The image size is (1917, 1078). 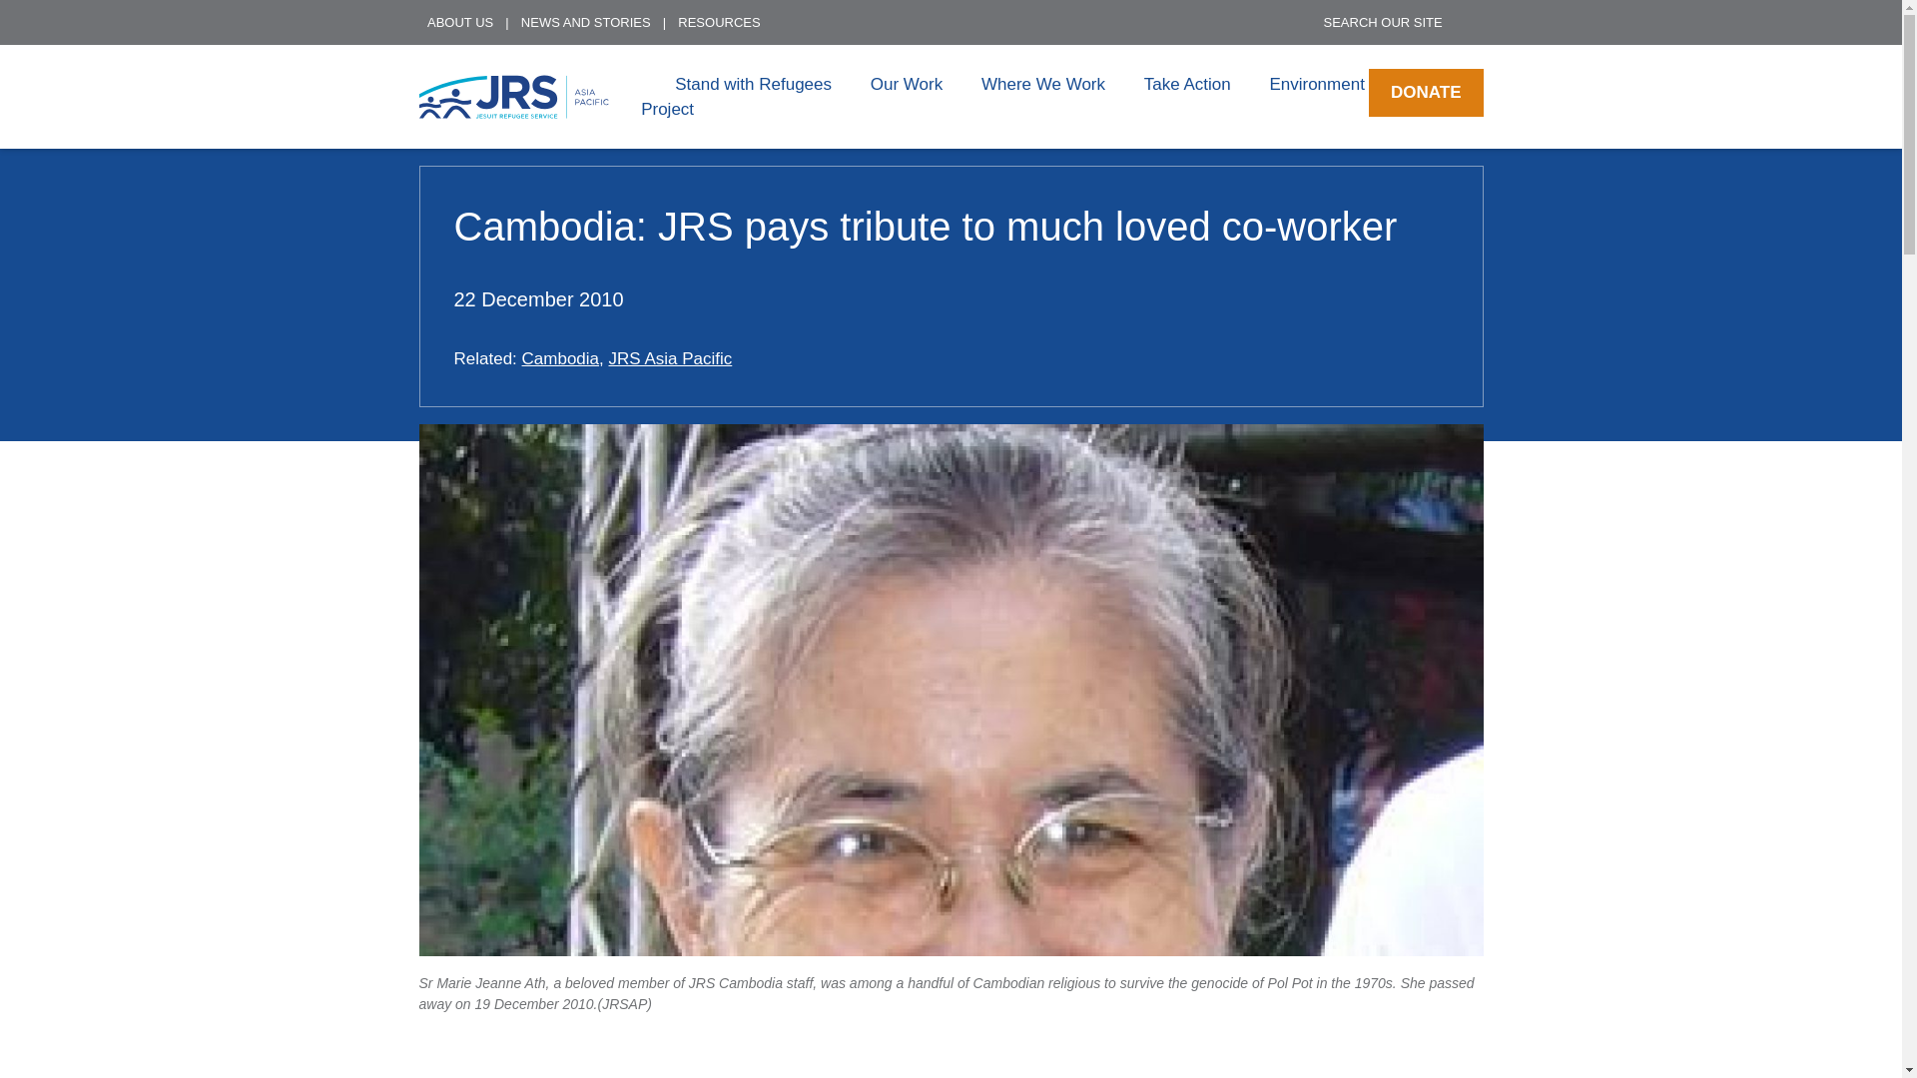 What do you see at coordinates (671, 358) in the screenshot?
I see `JRS Asia Pacific` at bounding box center [671, 358].